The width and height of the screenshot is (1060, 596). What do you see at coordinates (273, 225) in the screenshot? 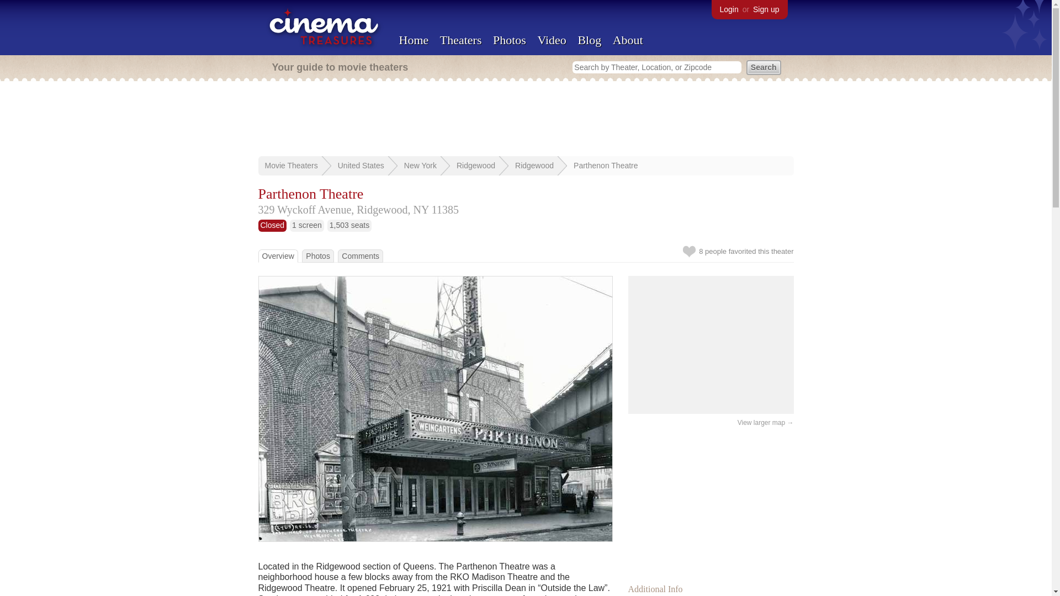
I see `Closed` at bounding box center [273, 225].